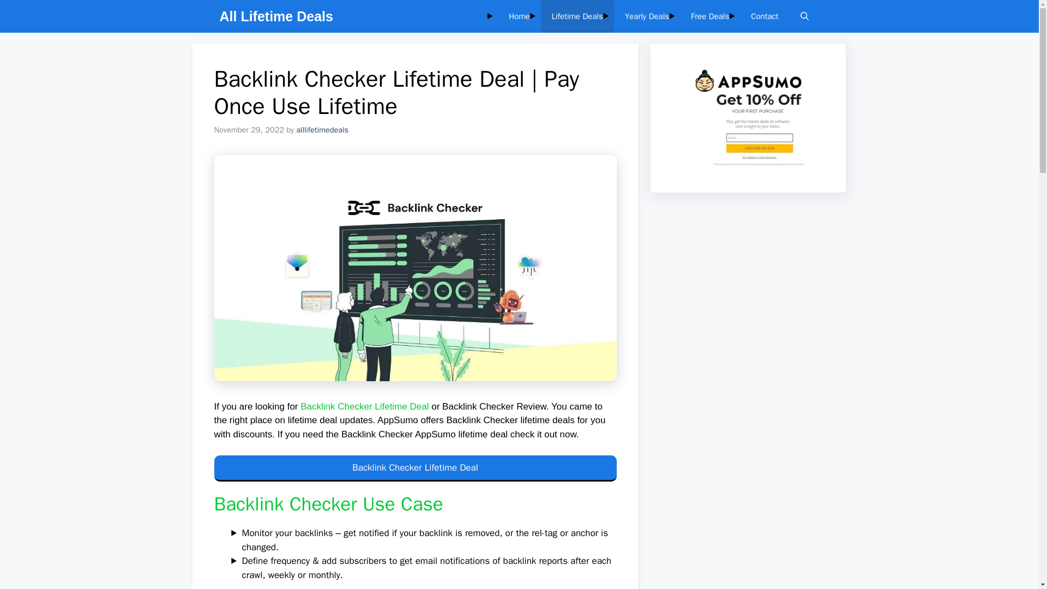  What do you see at coordinates (276, 16) in the screenshot?
I see `All Lifetime Deals` at bounding box center [276, 16].